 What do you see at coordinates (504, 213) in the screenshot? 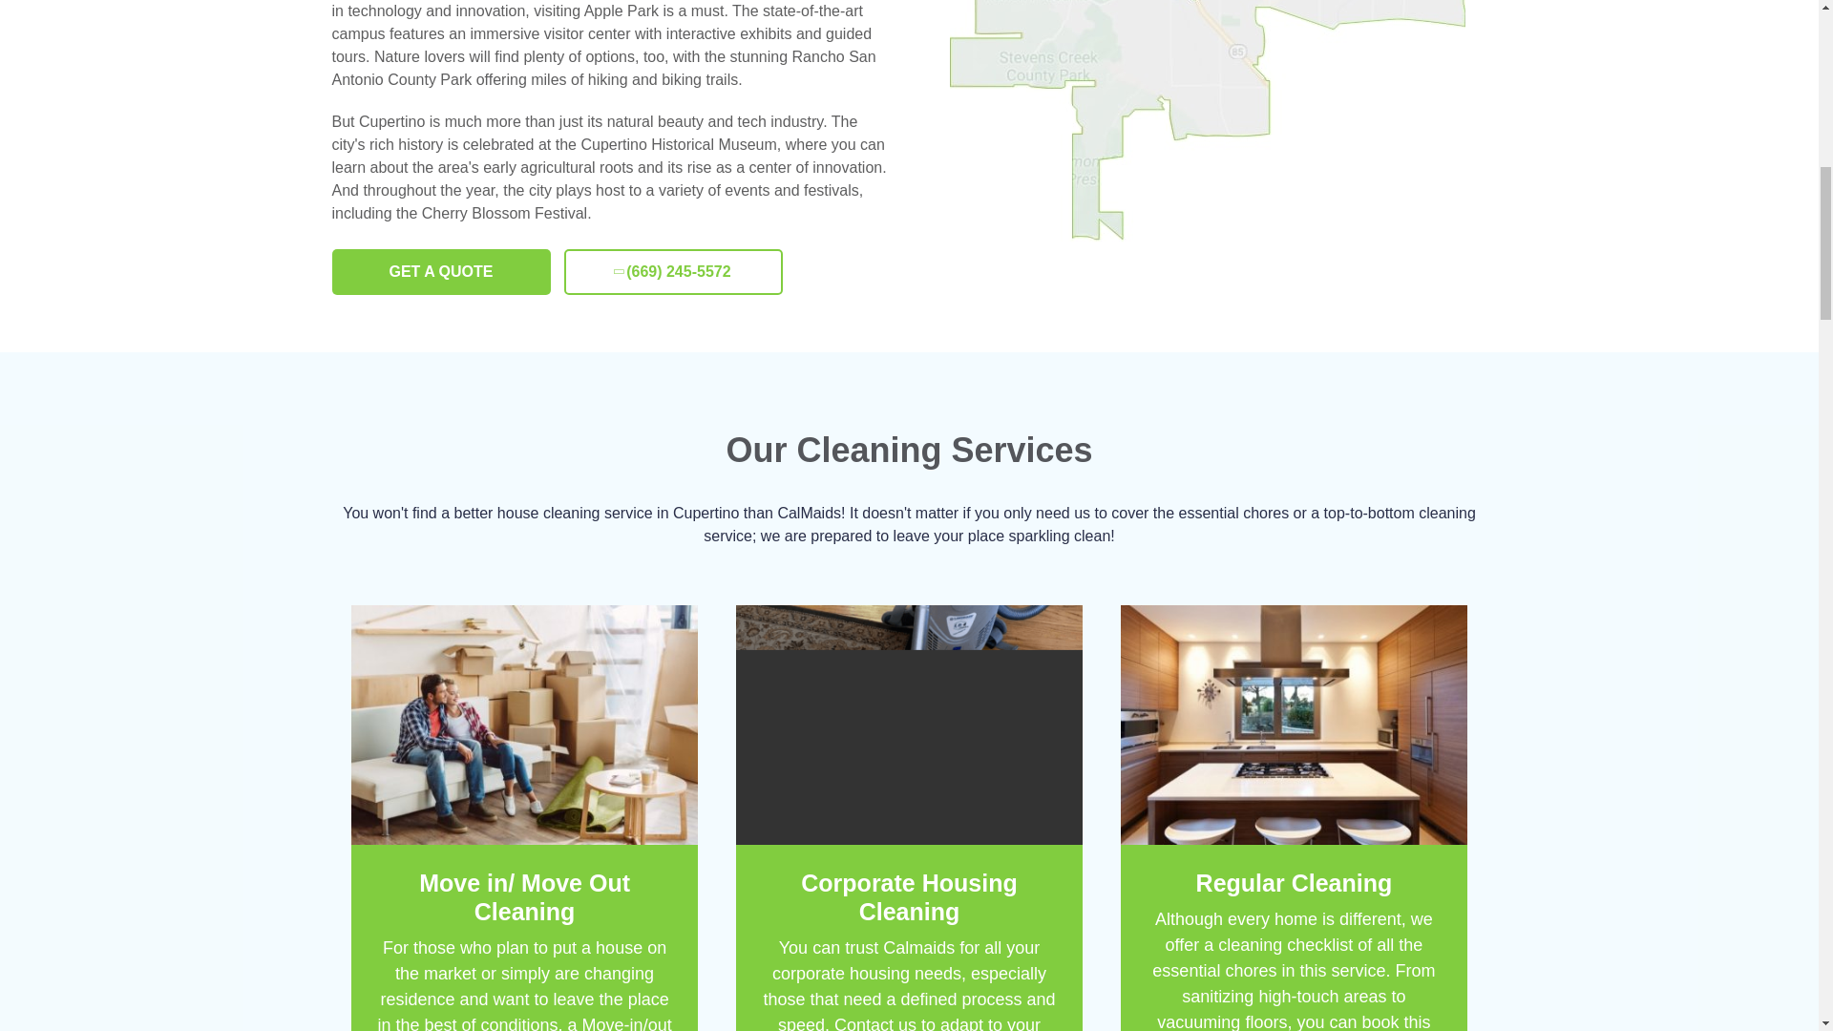
I see `Cherry Blossom Festival` at bounding box center [504, 213].